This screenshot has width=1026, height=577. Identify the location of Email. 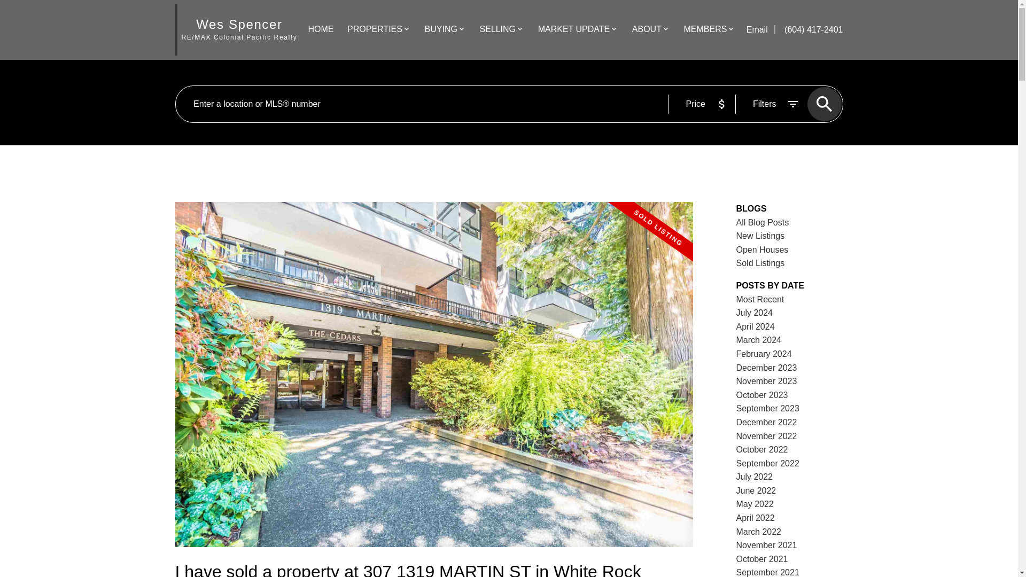
(758, 29).